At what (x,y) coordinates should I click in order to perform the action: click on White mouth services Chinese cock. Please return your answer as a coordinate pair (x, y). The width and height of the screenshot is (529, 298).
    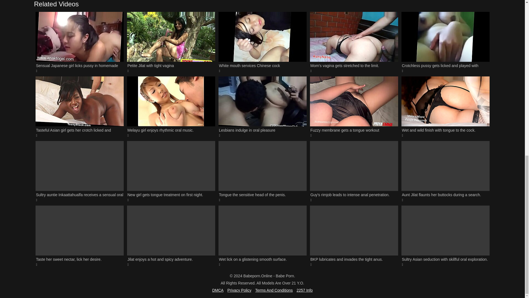
    Looking at the image, I should click on (262, 42).